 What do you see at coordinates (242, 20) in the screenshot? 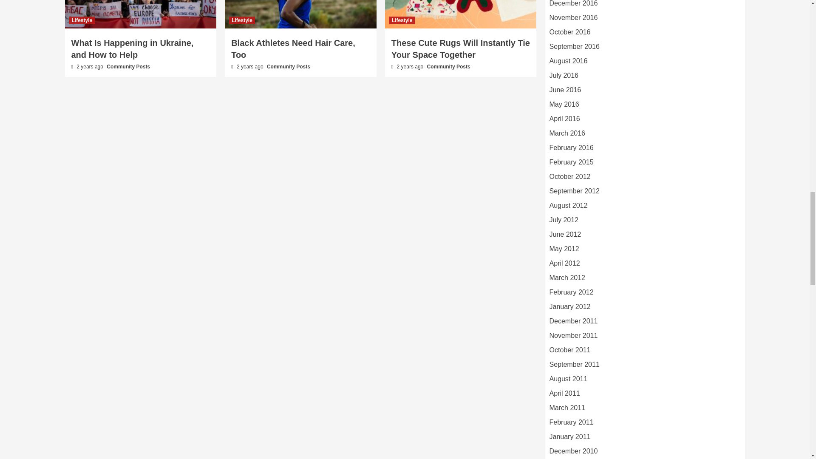
I see `Lifestyle` at bounding box center [242, 20].